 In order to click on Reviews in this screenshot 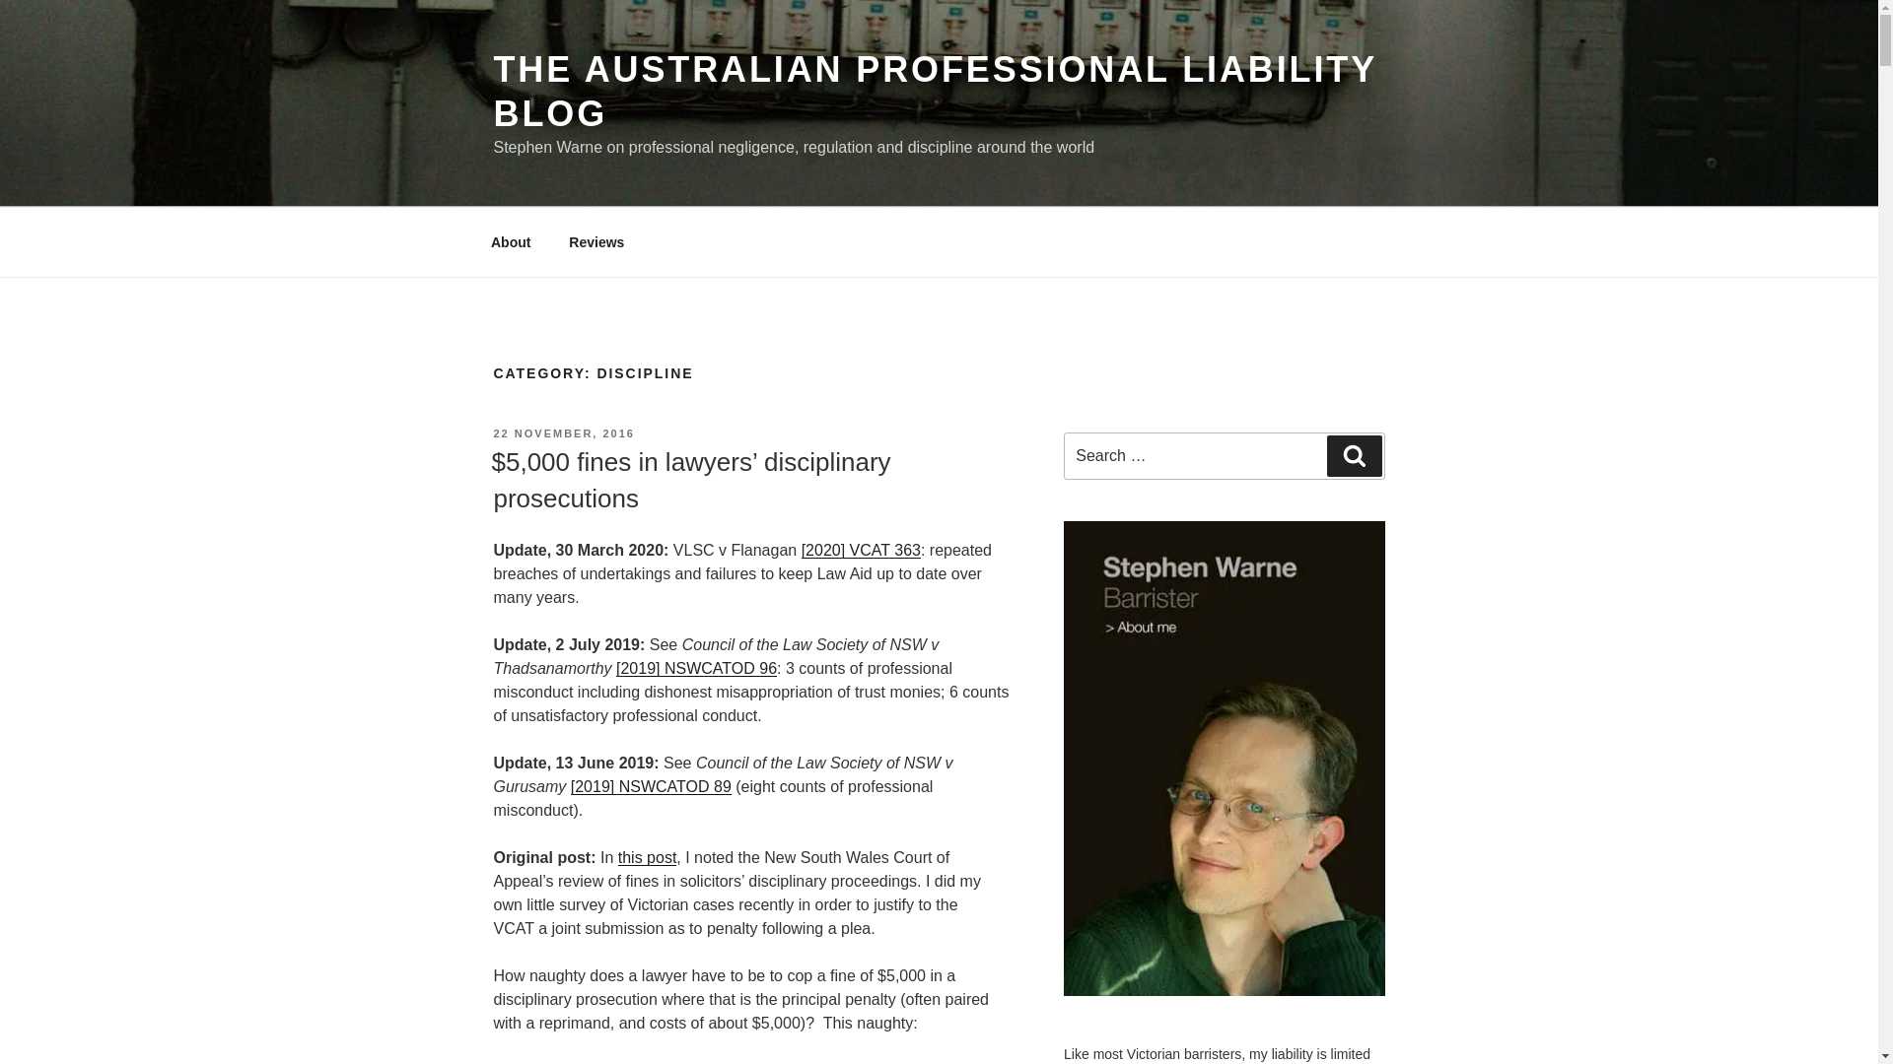, I will do `click(596, 242)`.